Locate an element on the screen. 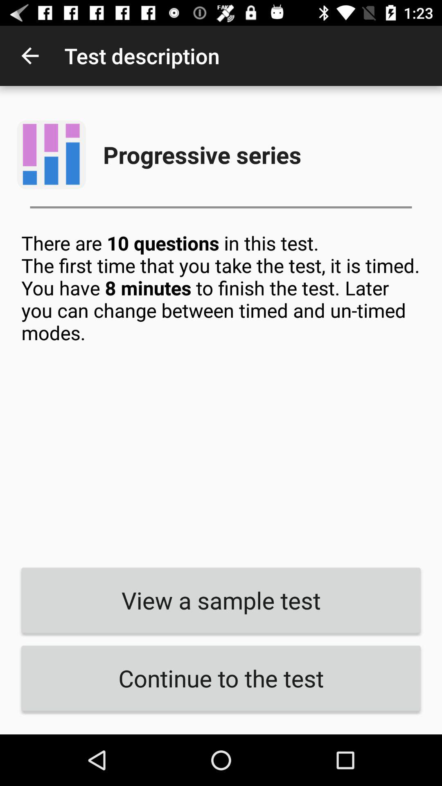 This screenshot has height=786, width=442. turn off the view a sample icon is located at coordinates (221, 600).